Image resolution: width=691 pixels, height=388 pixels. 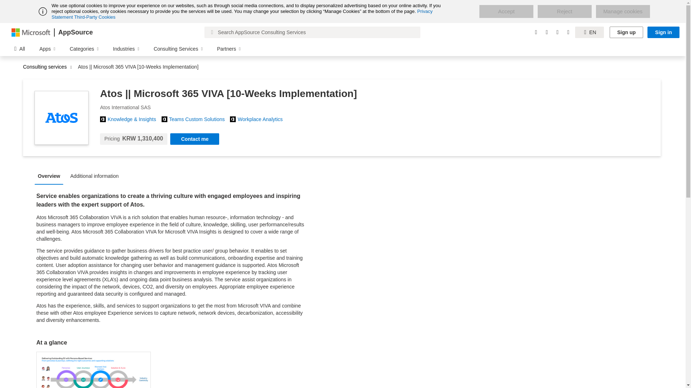 I want to click on Consulting services, so click(x=46, y=67).